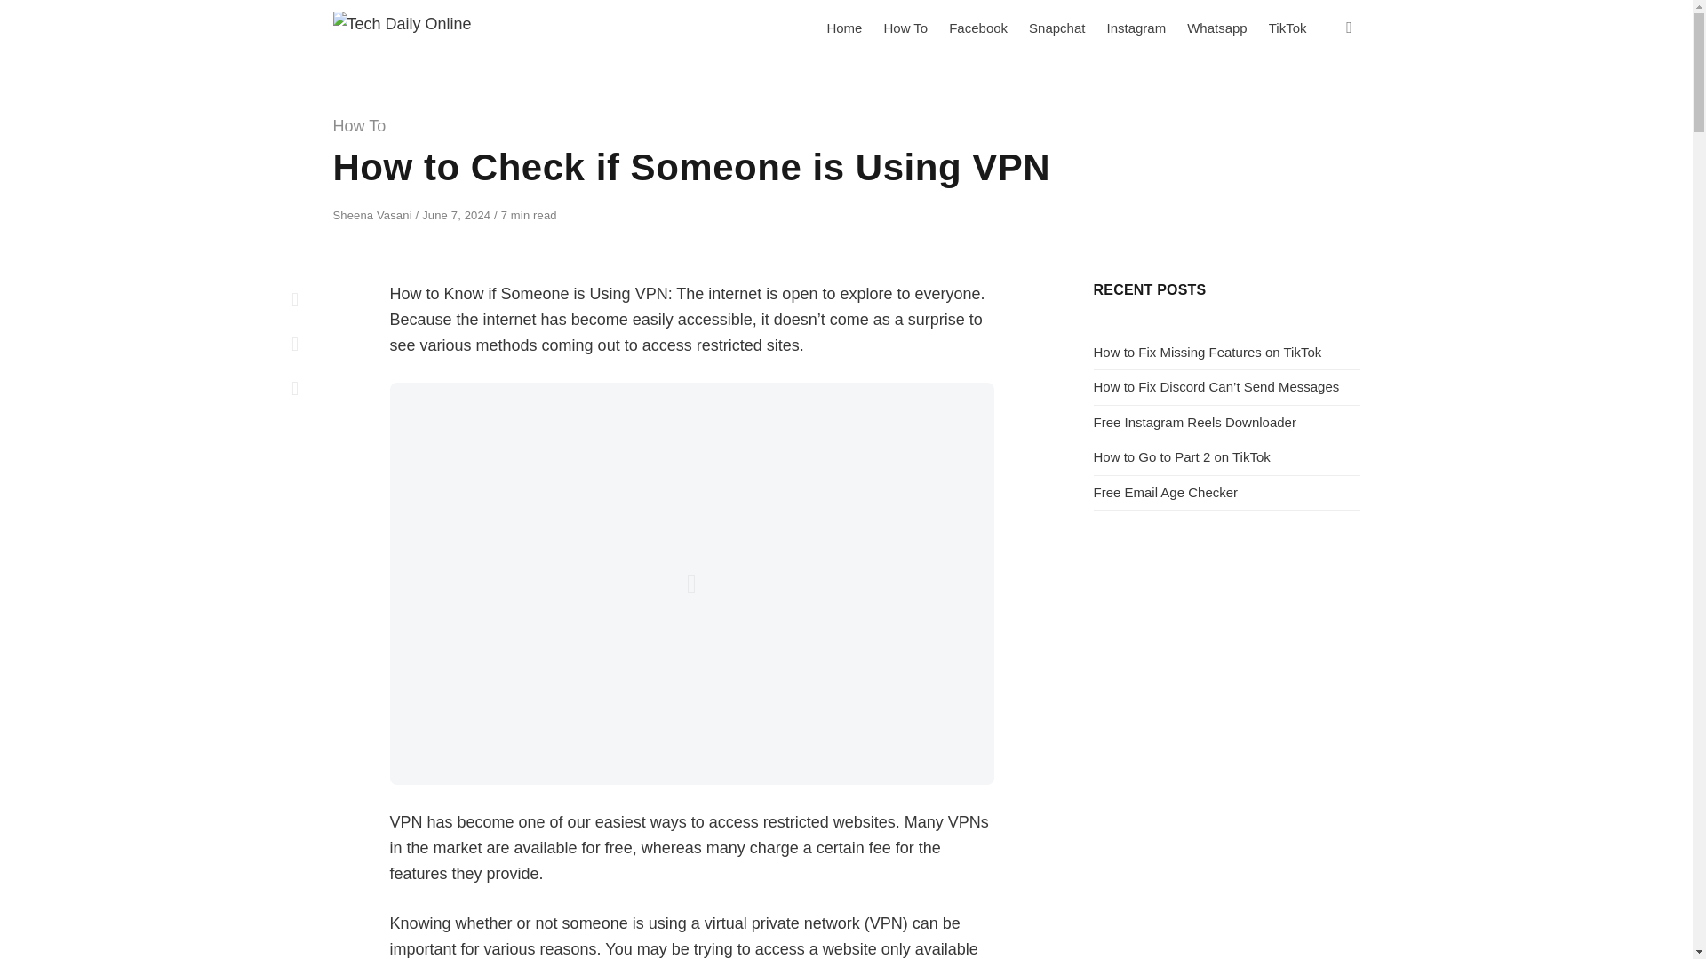  Describe the element at coordinates (978, 28) in the screenshot. I see `Facebook` at that location.